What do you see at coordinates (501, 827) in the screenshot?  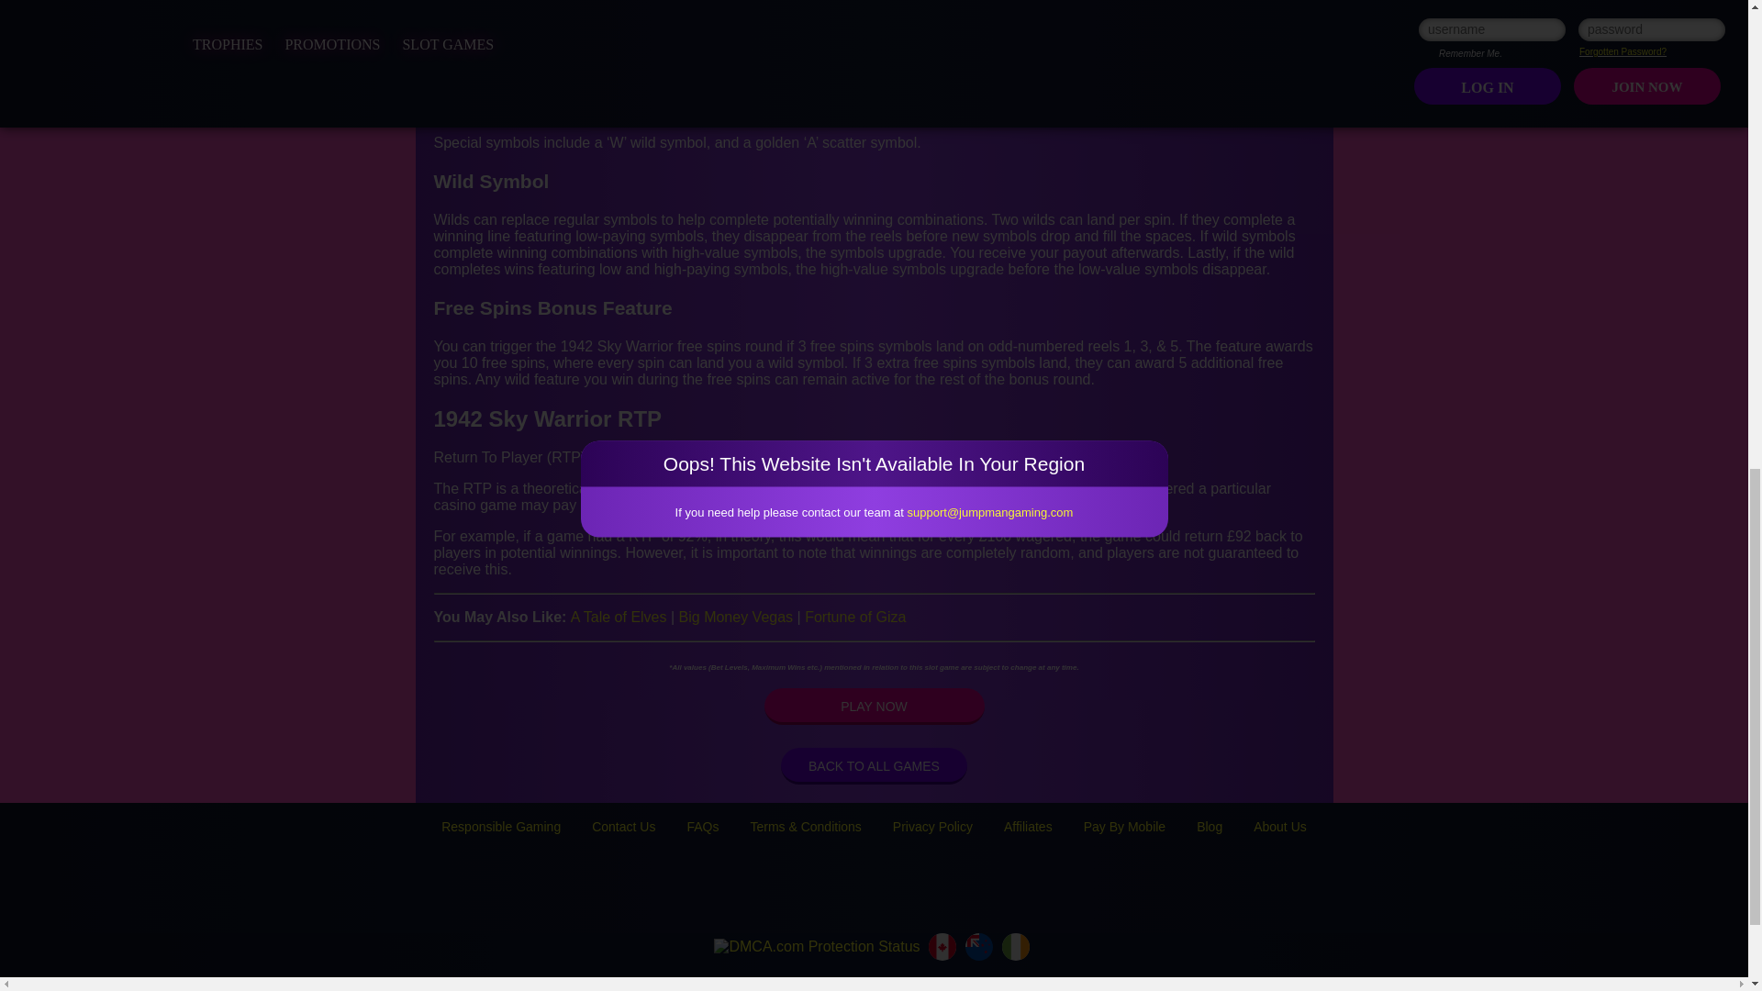 I see `Responsible Gaming` at bounding box center [501, 827].